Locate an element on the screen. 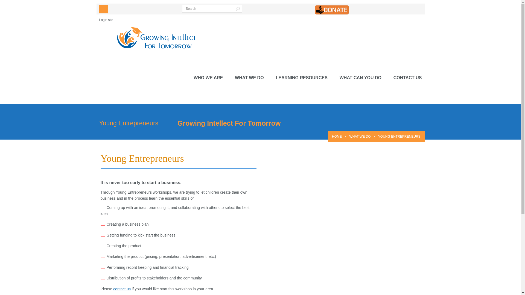 The height and width of the screenshot is (295, 525). WHAT CAN YOU DO is located at coordinates (360, 78).